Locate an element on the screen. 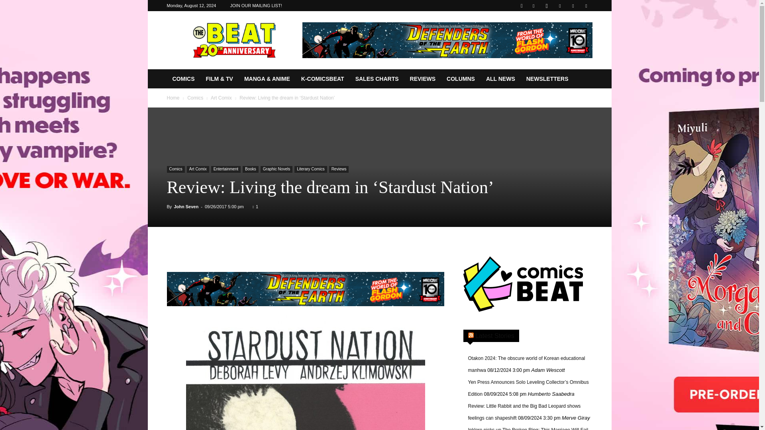 This screenshot has width=765, height=430. JOIN OUR MAILING LIST! is located at coordinates (256, 6).